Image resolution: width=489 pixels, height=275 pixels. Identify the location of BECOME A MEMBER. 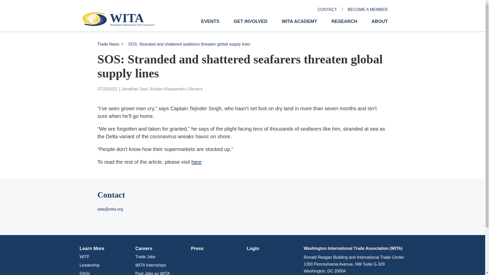
(368, 10).